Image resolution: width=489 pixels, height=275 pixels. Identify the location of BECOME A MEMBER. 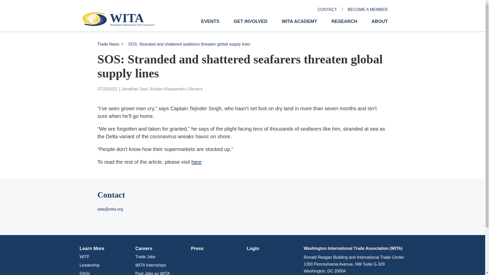
(368, 10).